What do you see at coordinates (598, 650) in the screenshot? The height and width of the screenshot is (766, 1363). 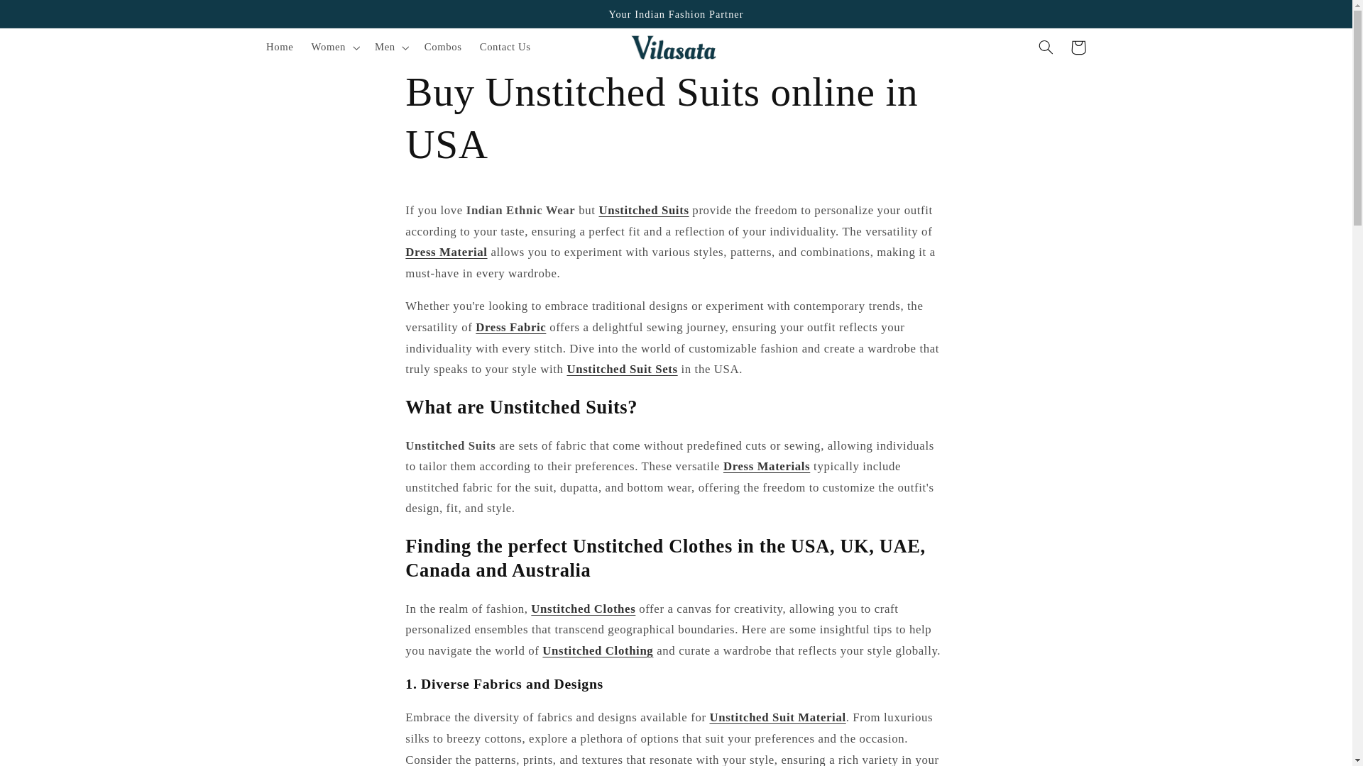 I see `Unstitched Clothing` at bounding box center [598, 650].